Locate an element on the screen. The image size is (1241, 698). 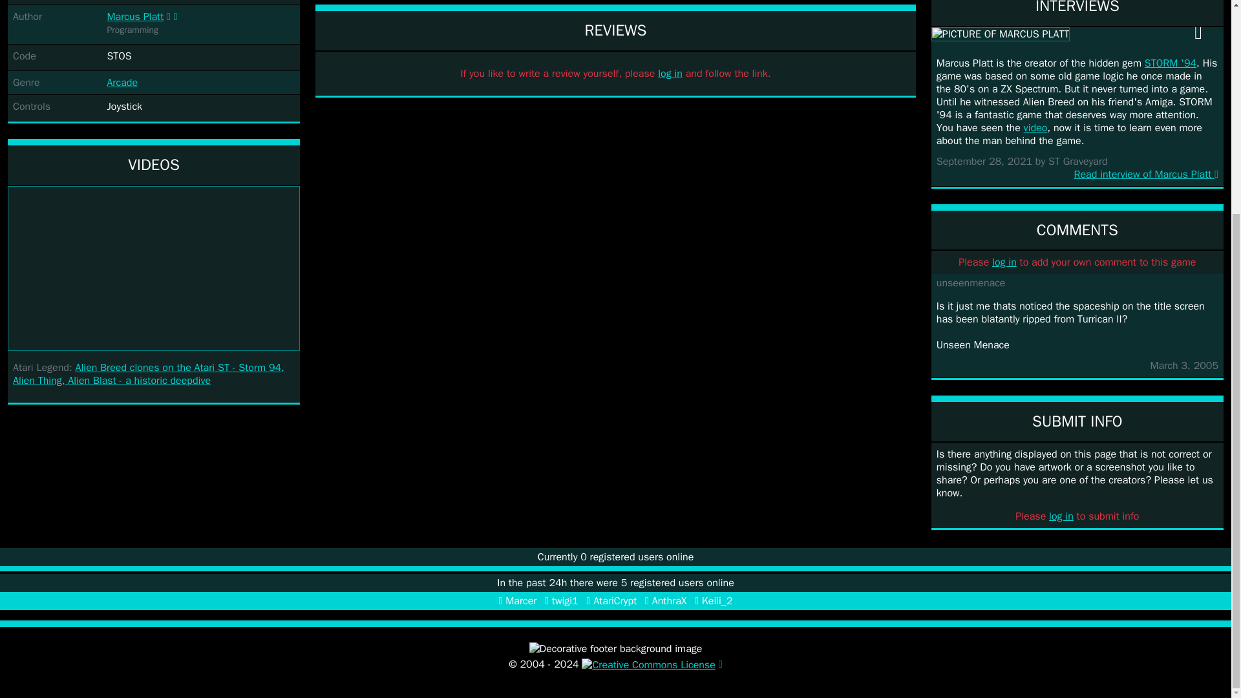
log in is located at coordinates (670, 74).